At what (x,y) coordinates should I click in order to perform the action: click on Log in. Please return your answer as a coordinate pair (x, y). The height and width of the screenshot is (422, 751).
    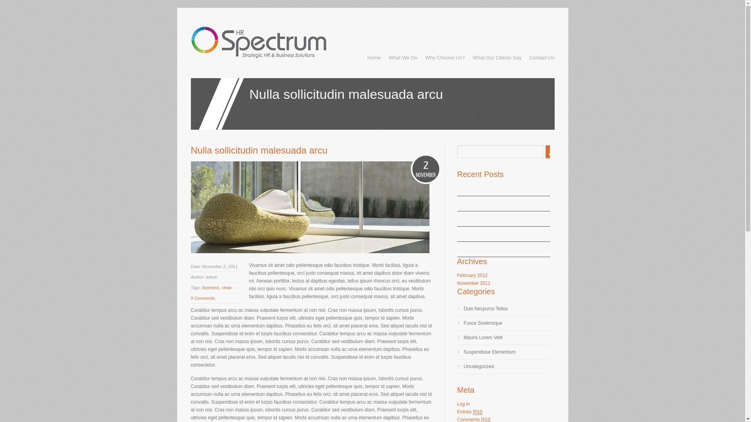
    Looking at the image, I should click on (463, 404).